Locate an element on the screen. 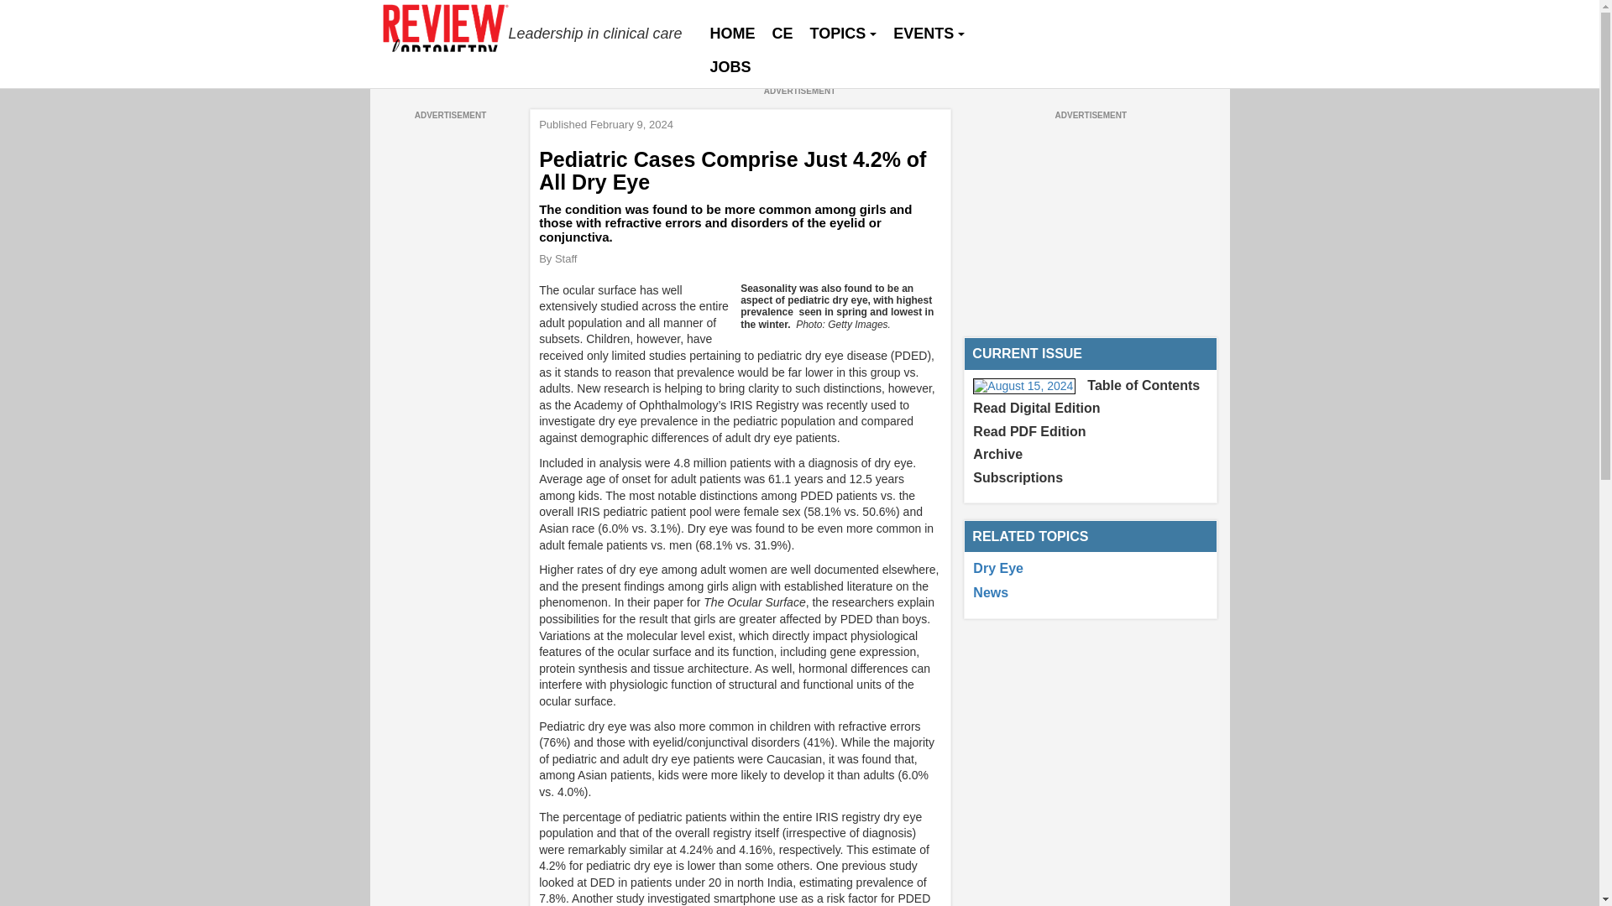 The height and width of the screenshot is (906, 1612). EVENTS is located at coordinates (929, 34).